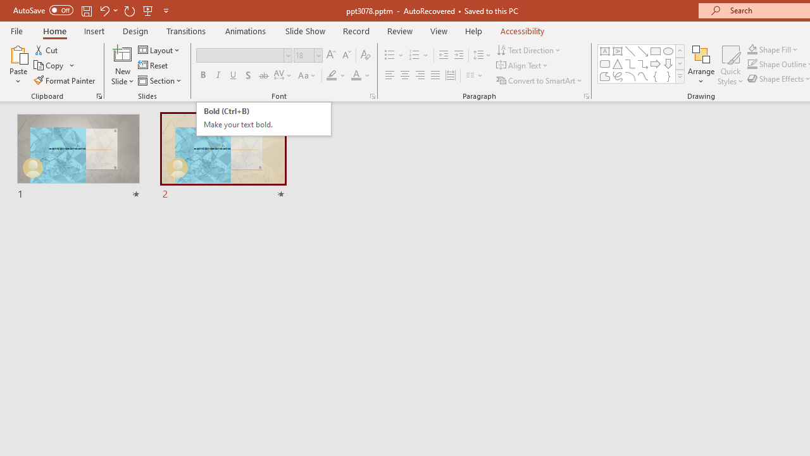 This screenshot has width=810, height=456. Describe the element at coordinates (605, 63) in the screenshot. I see `Rectangle: Rounded Corners` at that location.